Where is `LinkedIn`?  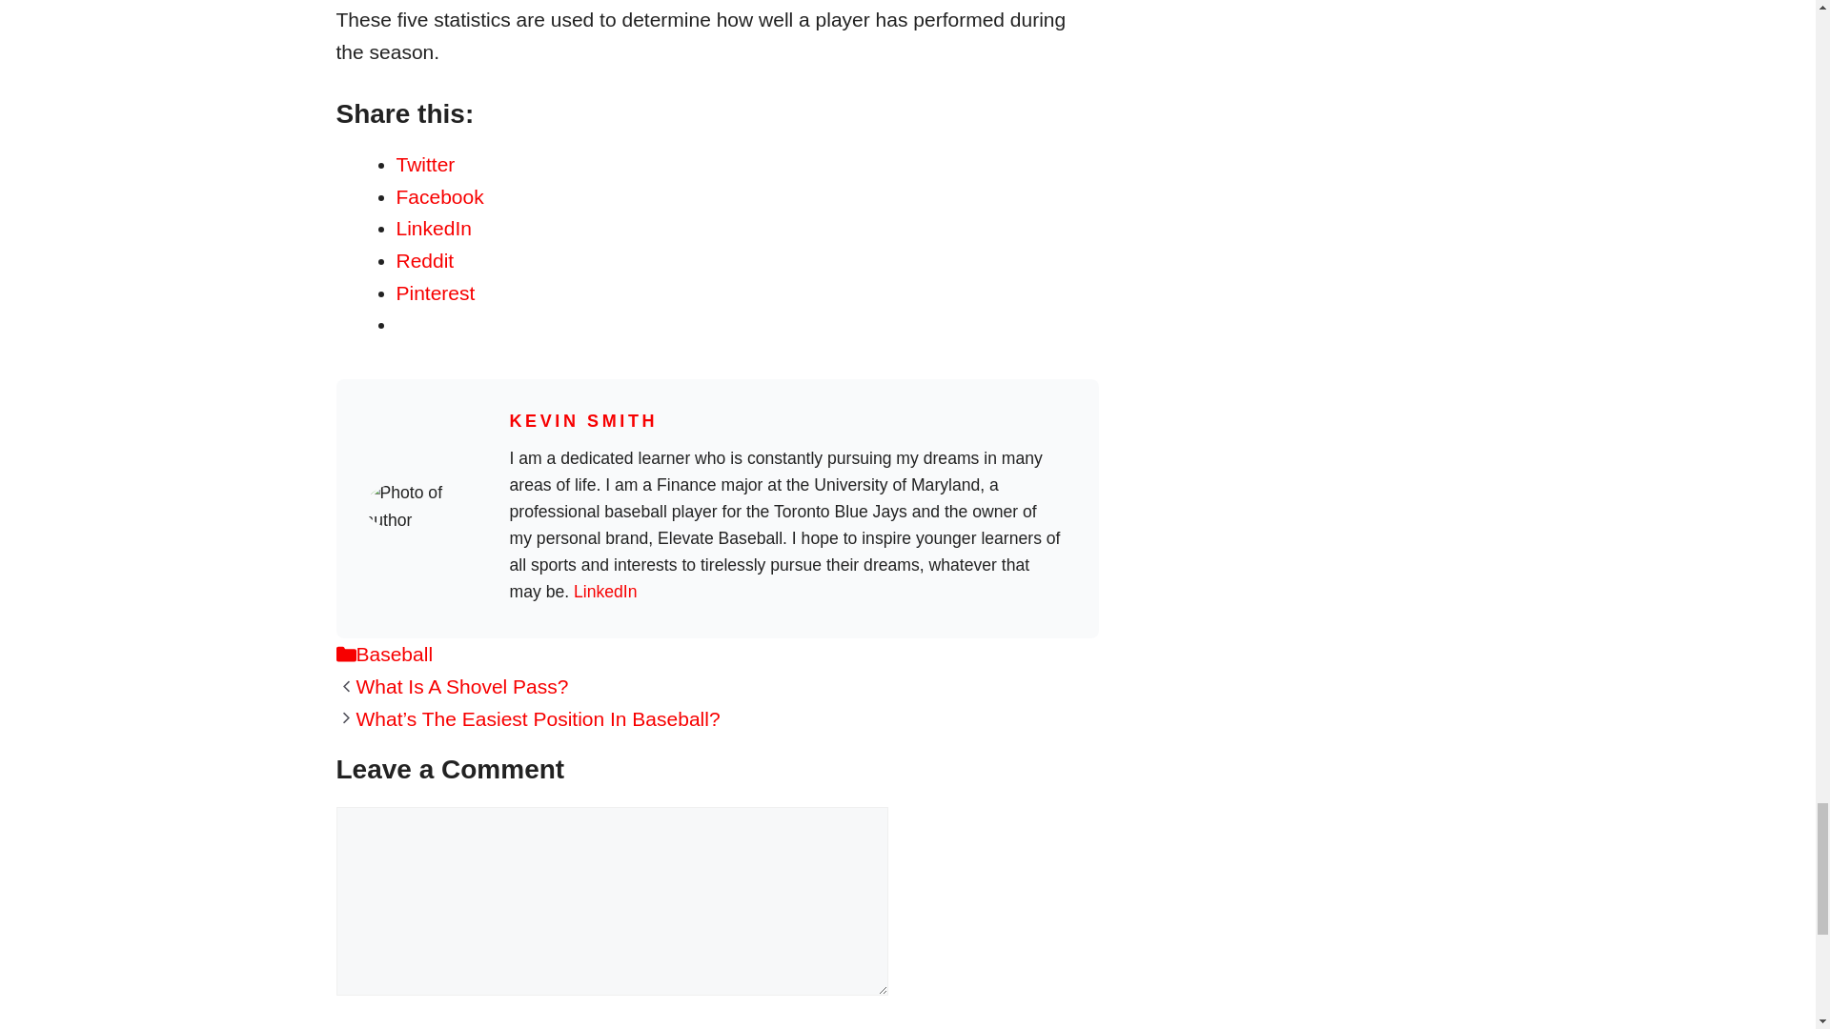
LinkedIn is located at coordinates (435, 227).